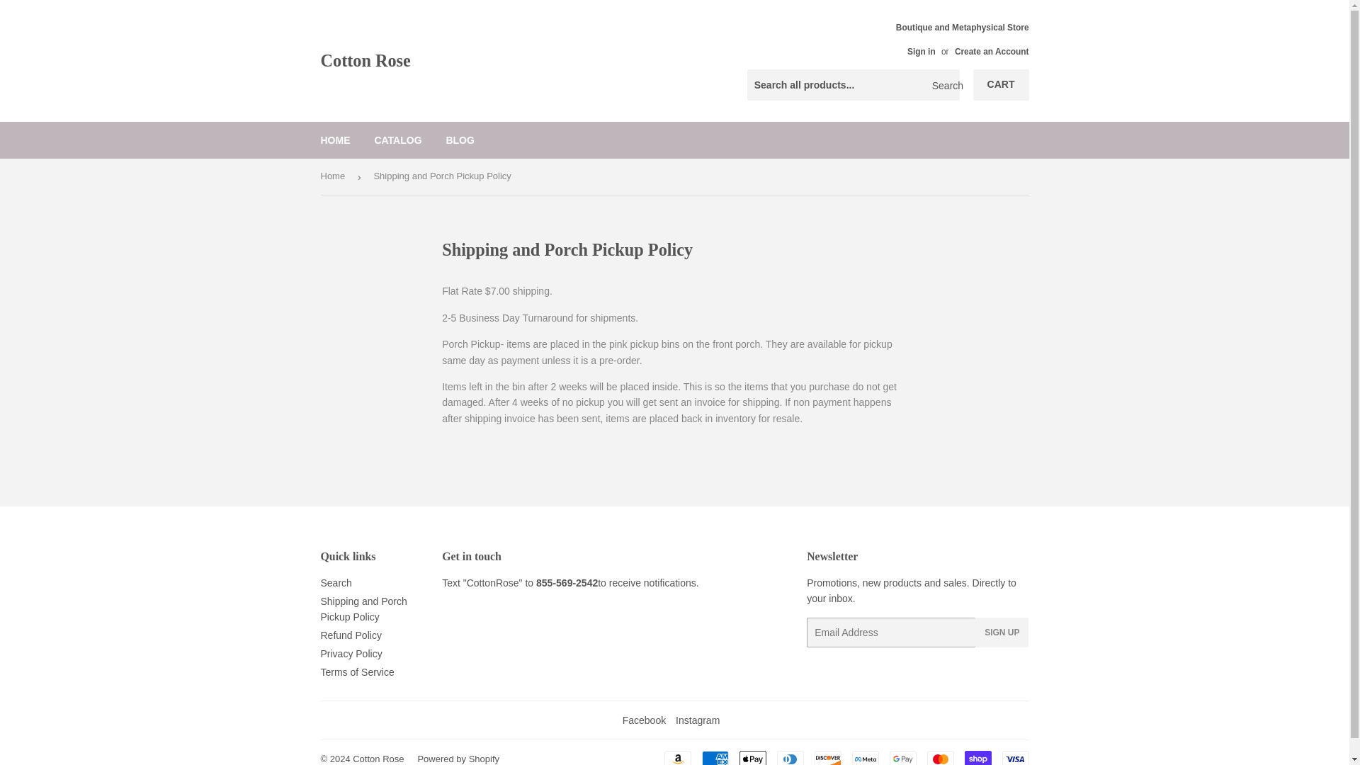 This screenshot has width=1360, height=765. I want to click on CATALOG, so click(397, 140).